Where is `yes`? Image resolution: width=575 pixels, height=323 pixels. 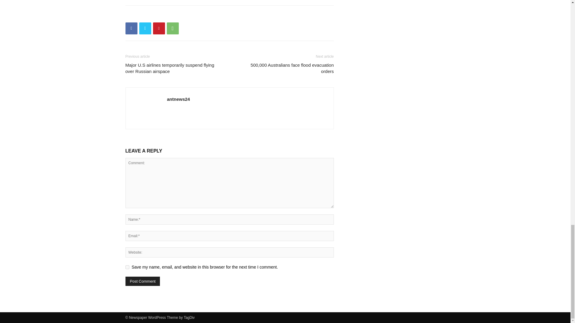 yes is located at coordinates (127, 267).